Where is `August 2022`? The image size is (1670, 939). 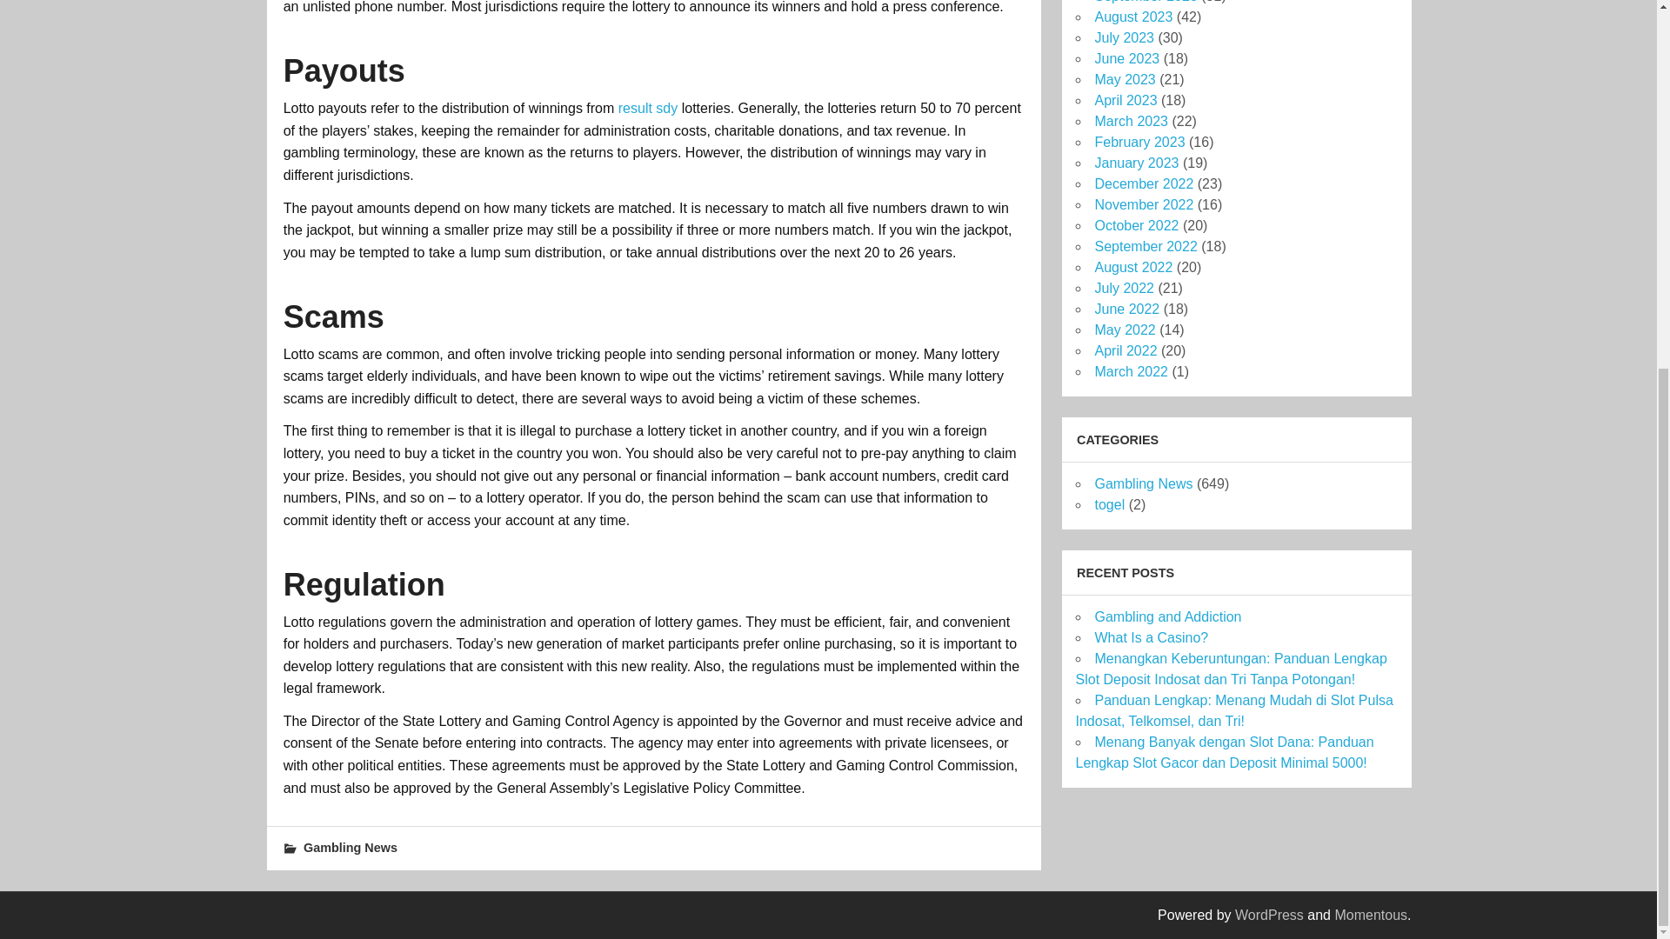
August 2022 is located at coordinates (1132, 268).